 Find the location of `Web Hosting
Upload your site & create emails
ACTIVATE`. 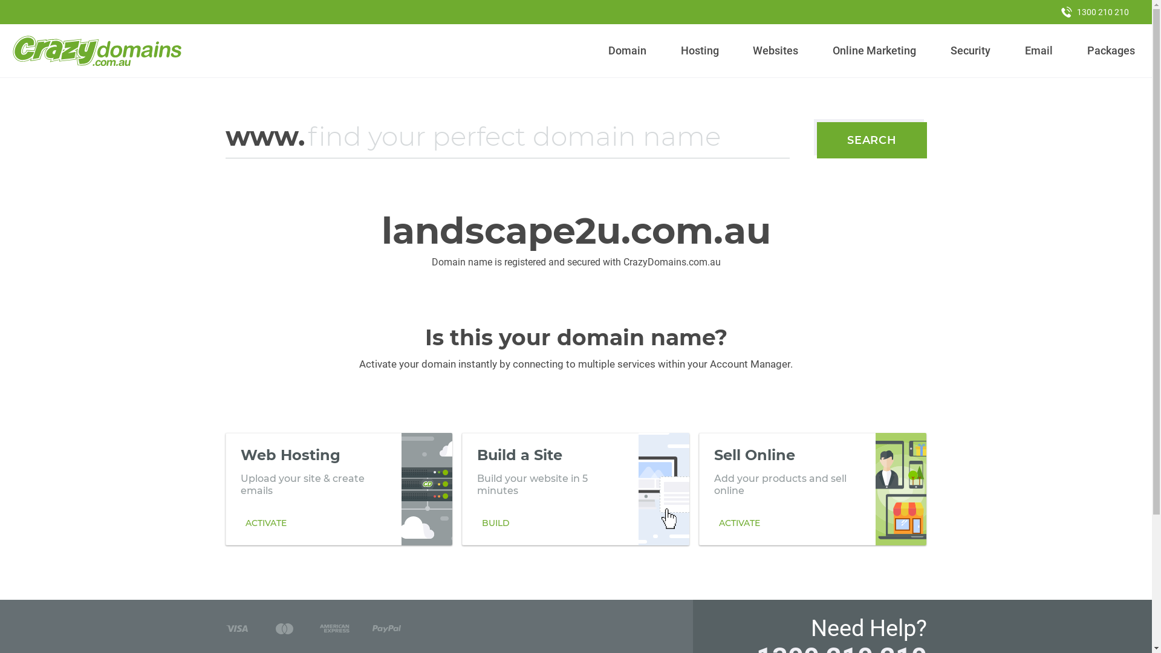

Web Hosting
Upload your site & create emails
ACTIVATE is located at coordinates (339, 489).